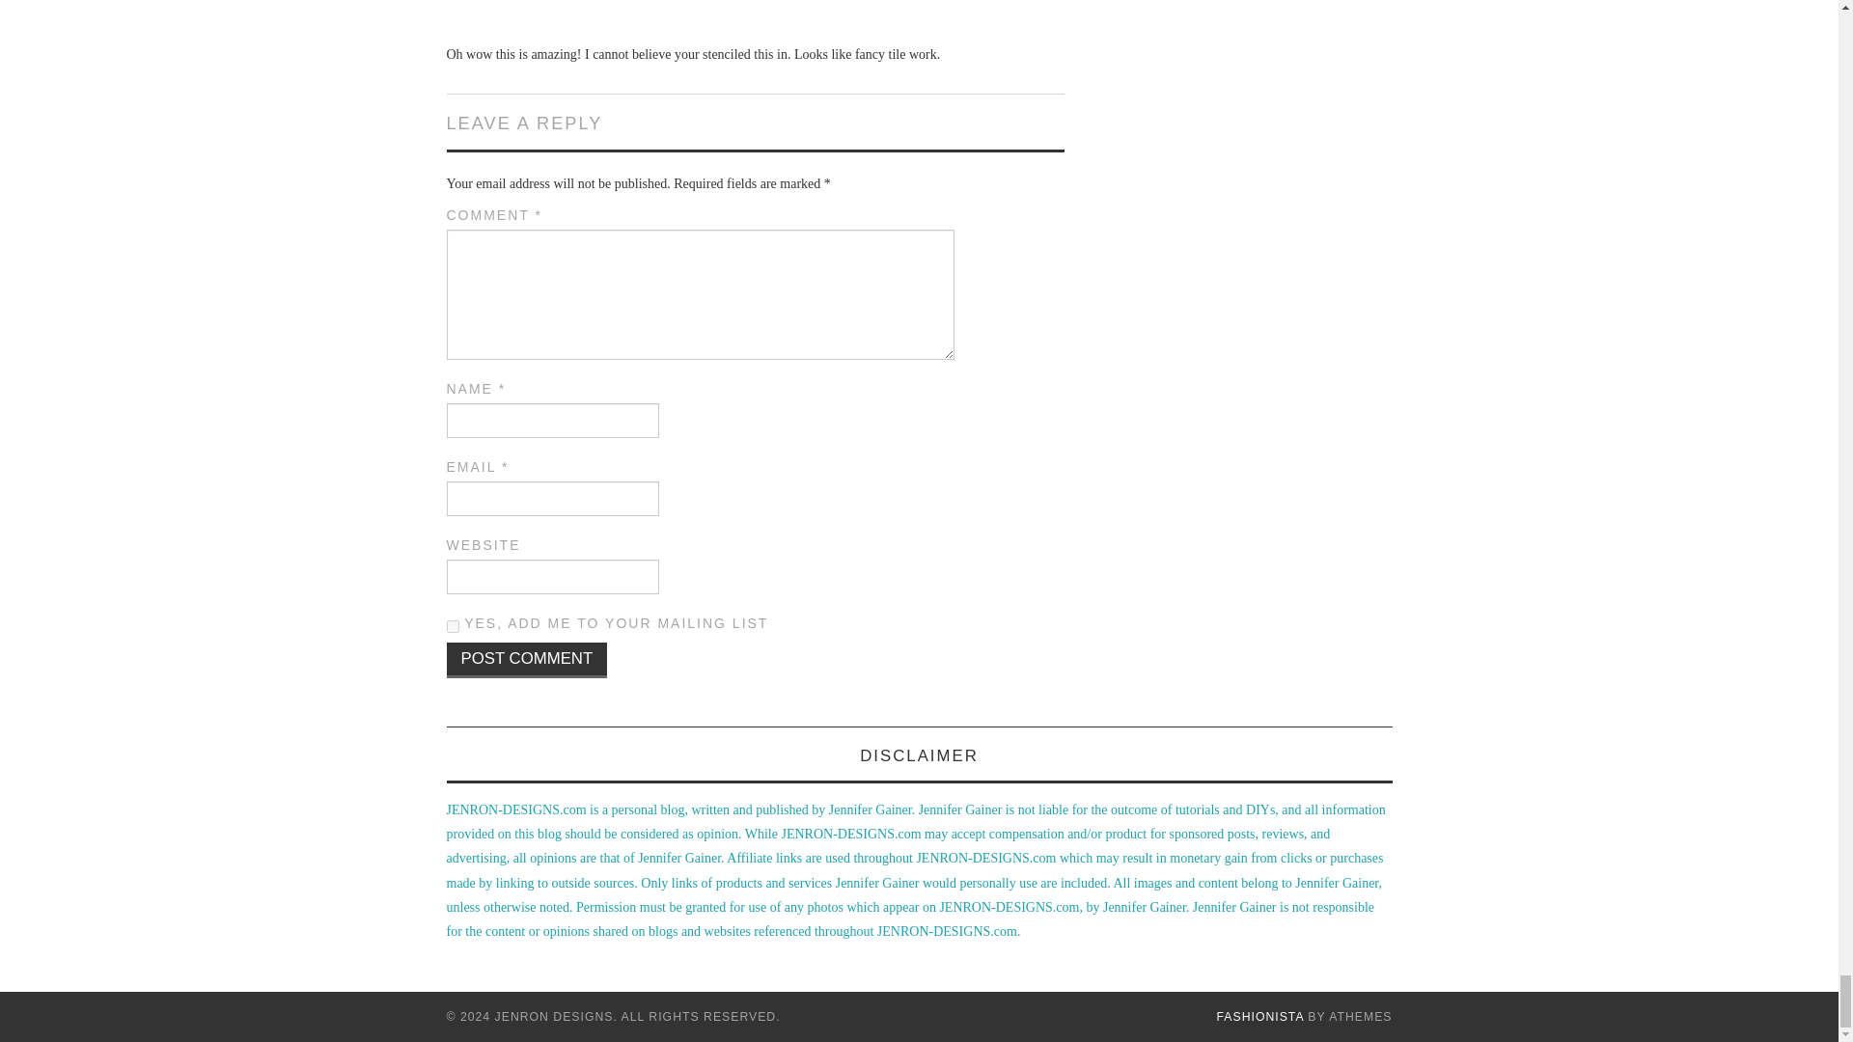  Describe the element at coordinates (452, 625) in the screenshot. I see `1` at that location.